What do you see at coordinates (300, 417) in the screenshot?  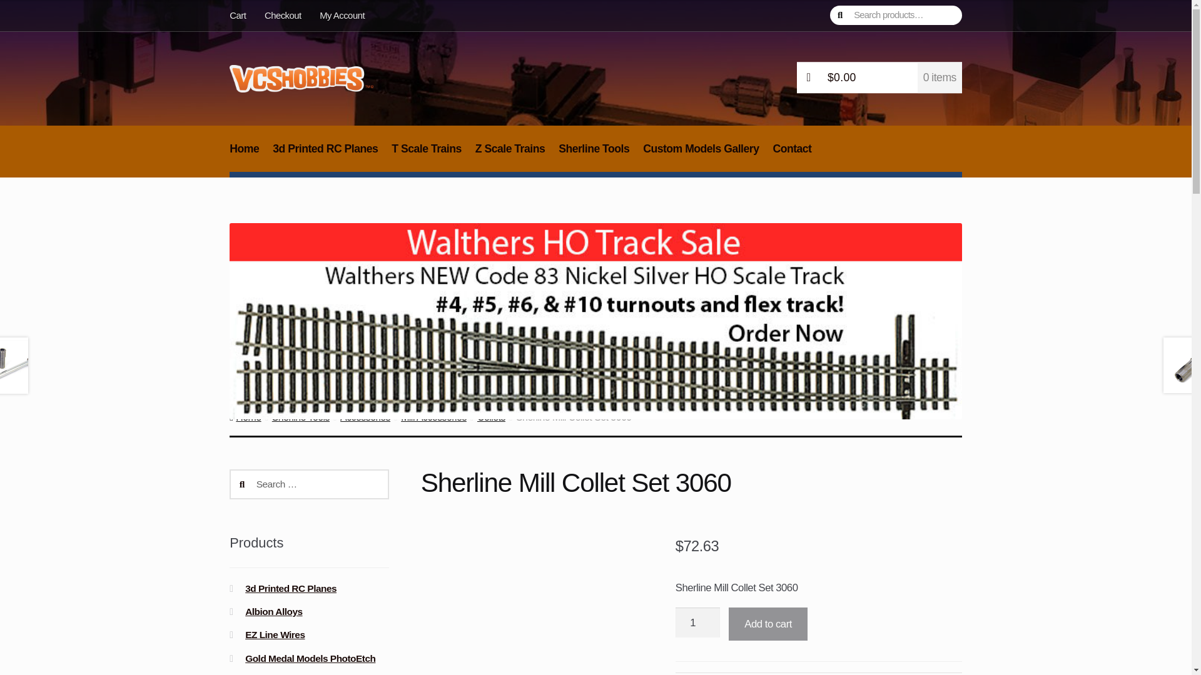 I see `Sherline Tools` at bounding box center [300, 417].